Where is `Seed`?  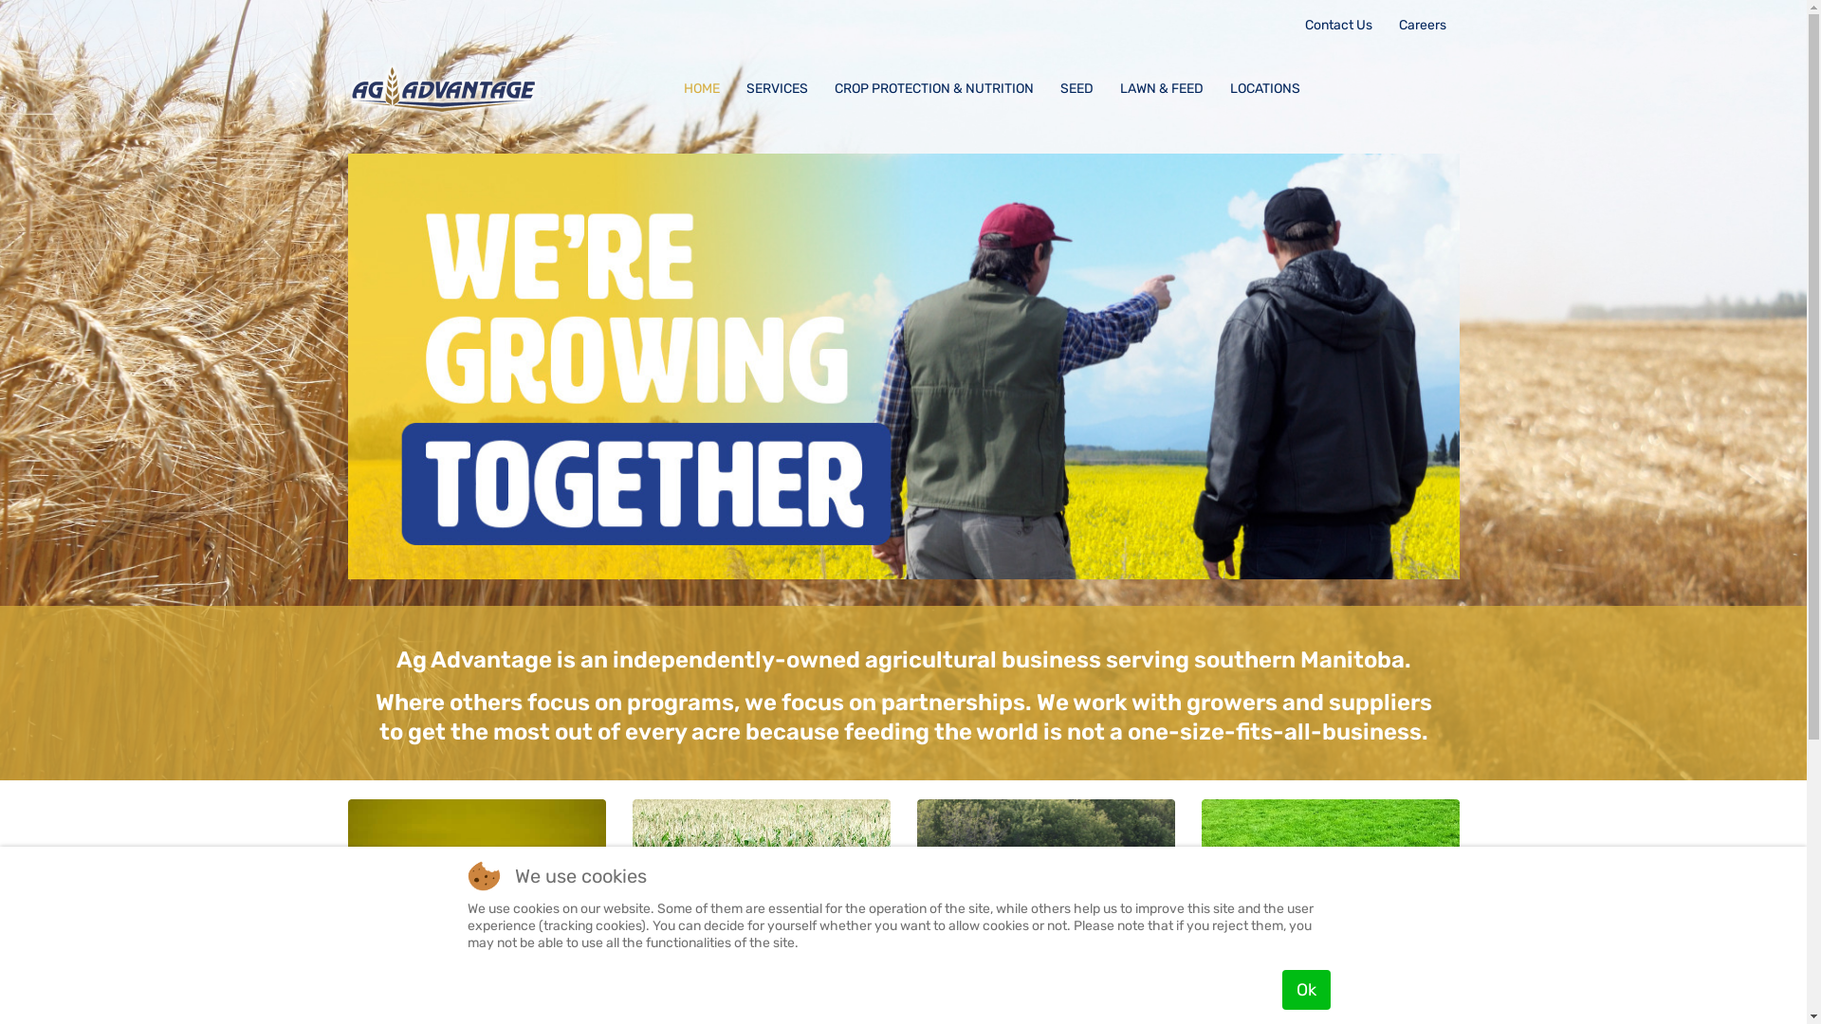 Seed is located at coordinates (476, 927).